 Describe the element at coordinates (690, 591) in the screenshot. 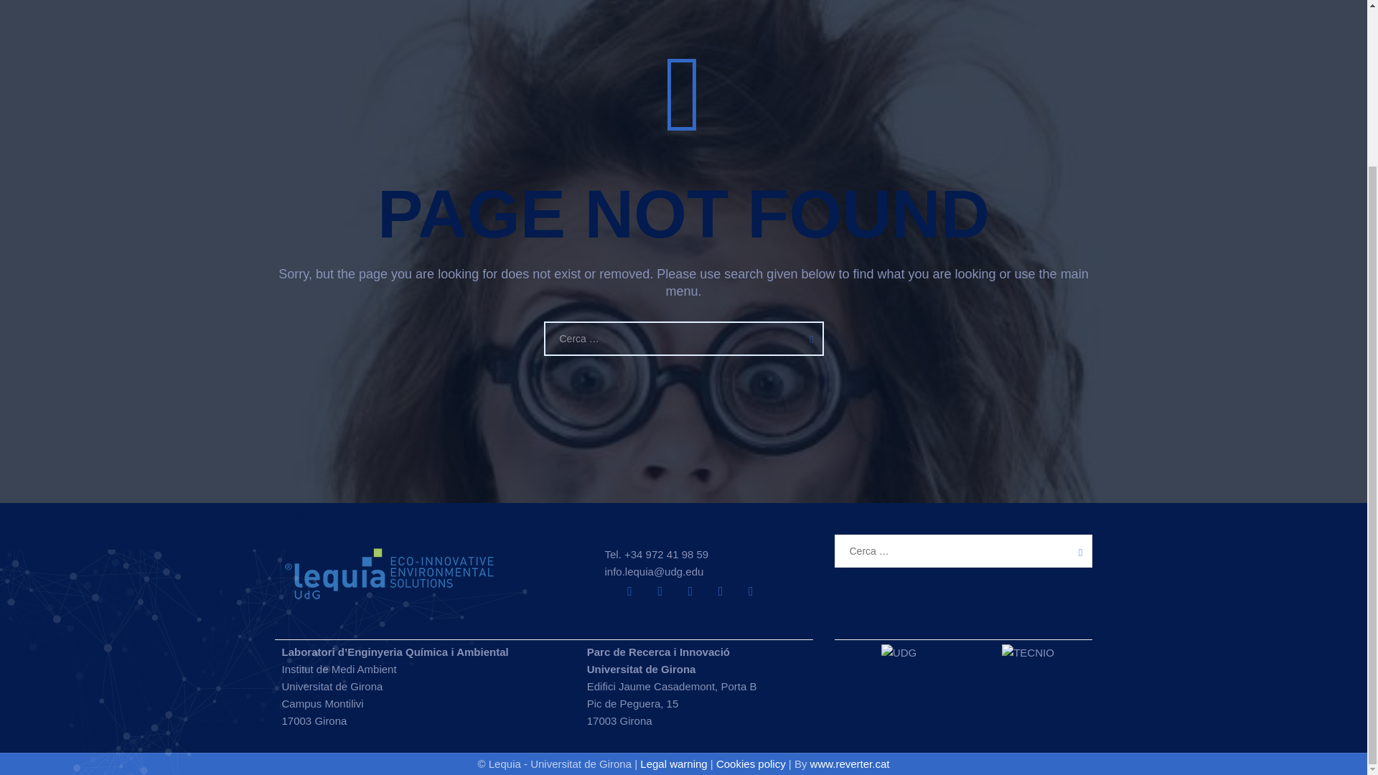

I see `Instagram` at that location.